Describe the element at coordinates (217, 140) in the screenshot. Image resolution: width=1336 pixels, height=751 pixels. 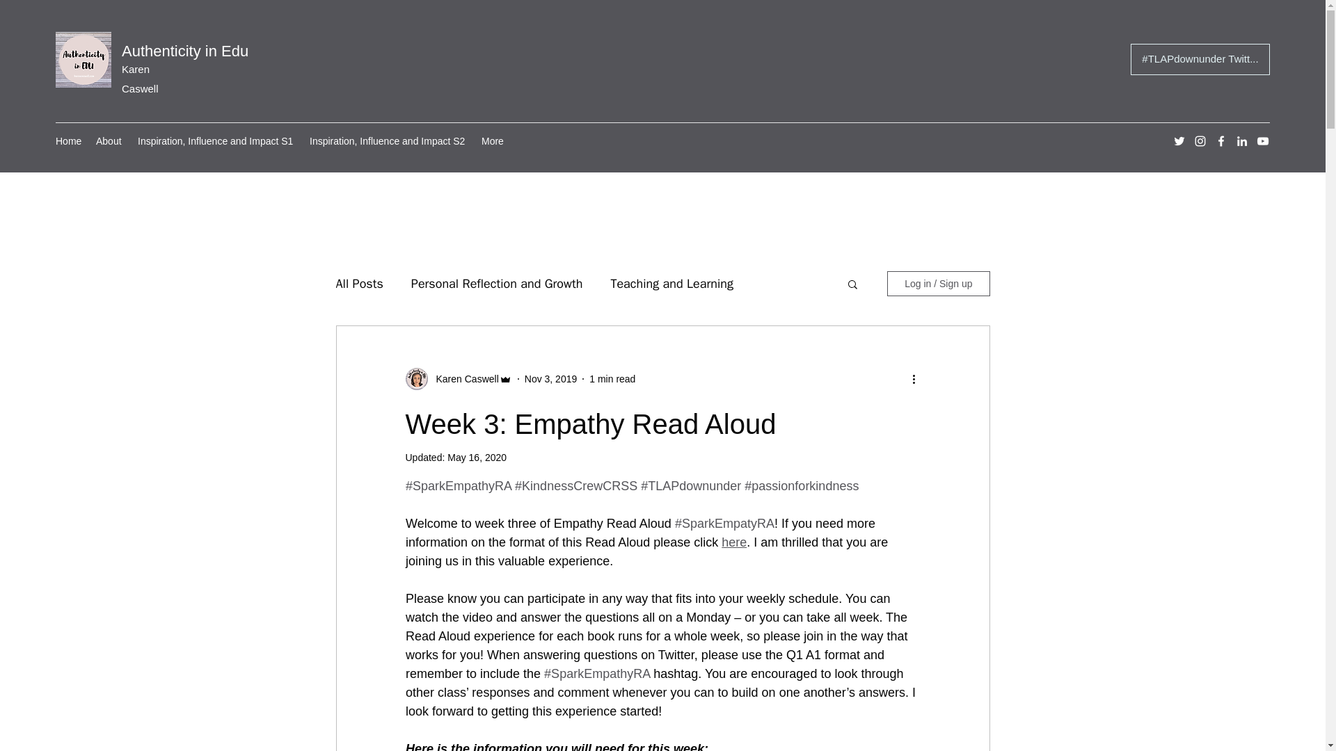
I see `Inspiration, Influence and Impact S1` at that location.